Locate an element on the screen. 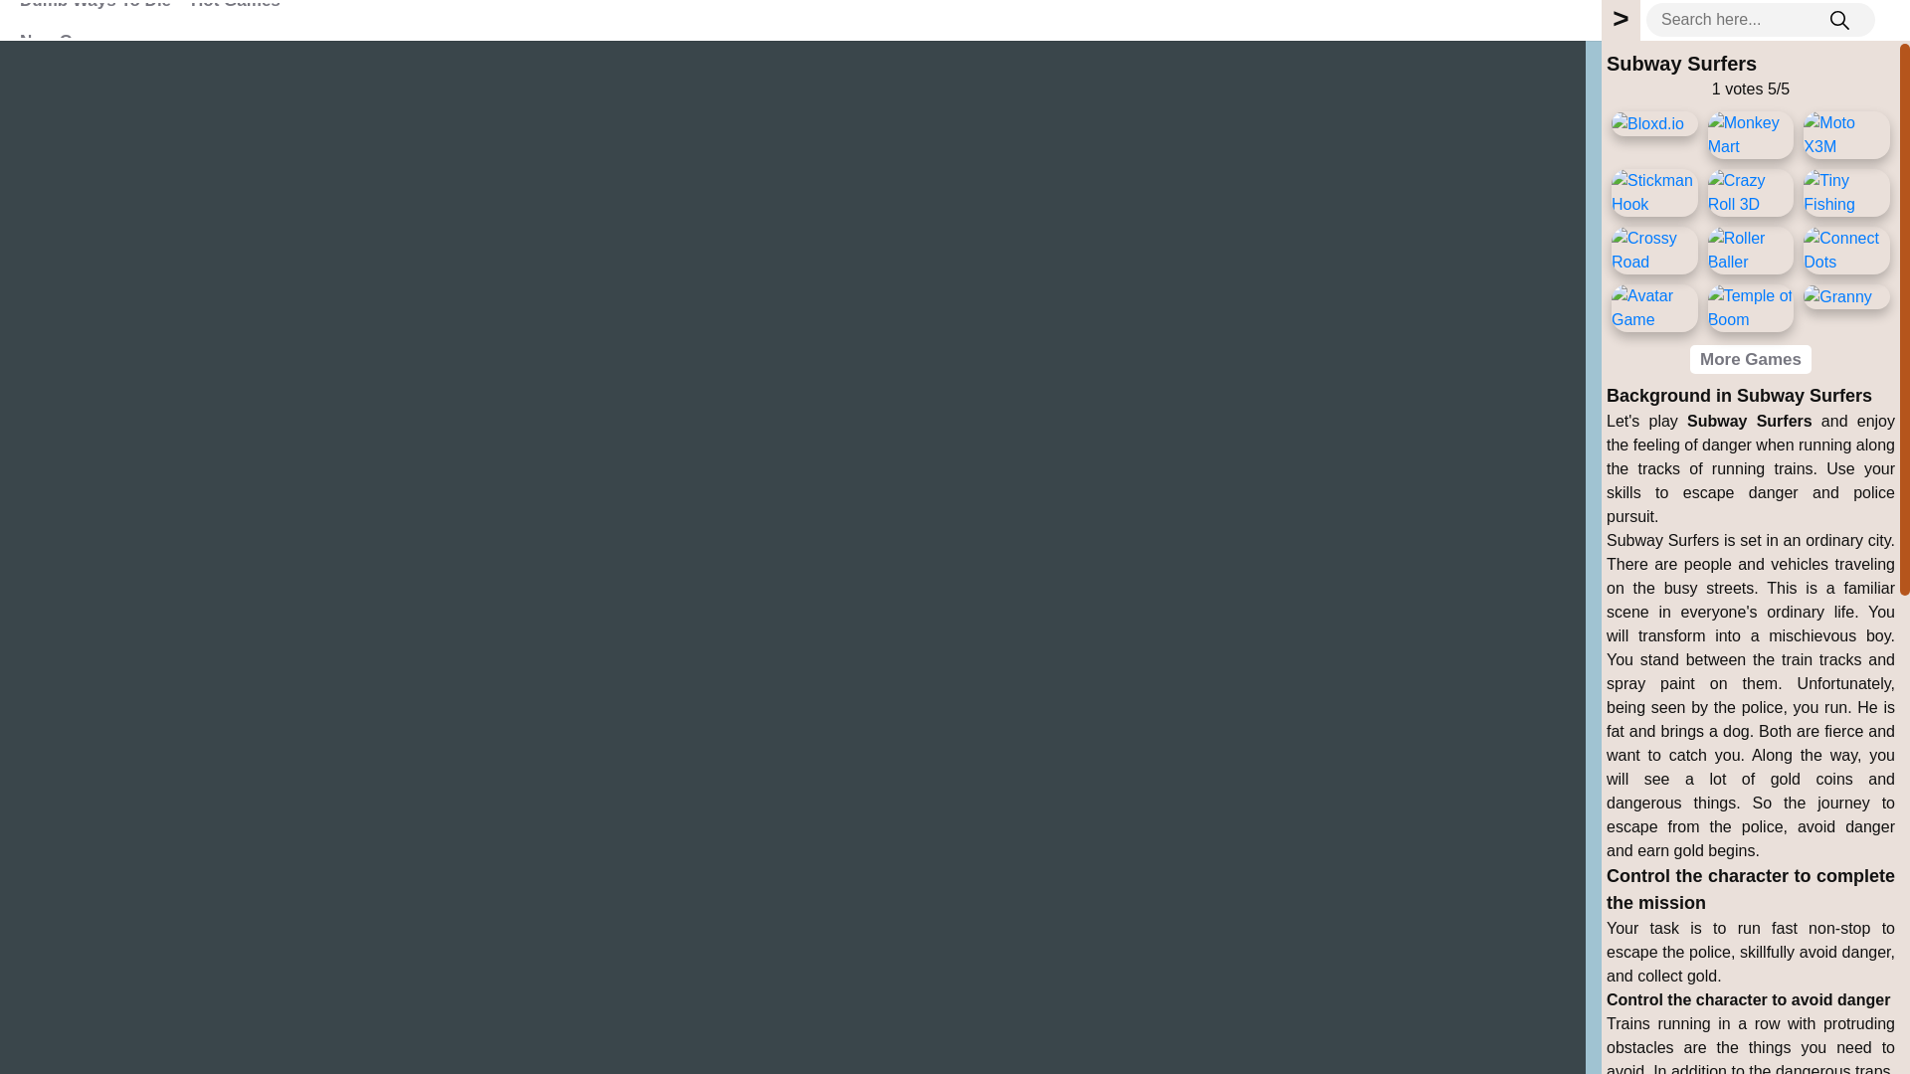  More Games is located at coordinates (1751, 358).